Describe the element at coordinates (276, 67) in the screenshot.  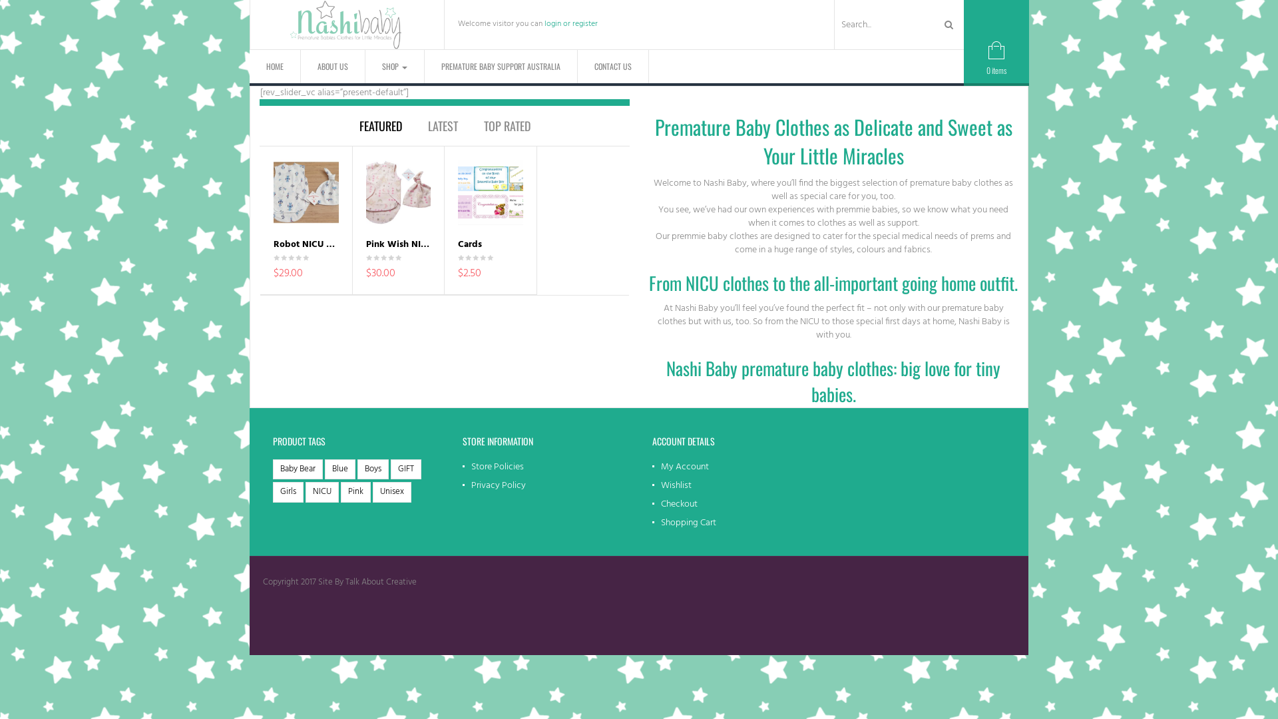
I see `HOME` at that location.